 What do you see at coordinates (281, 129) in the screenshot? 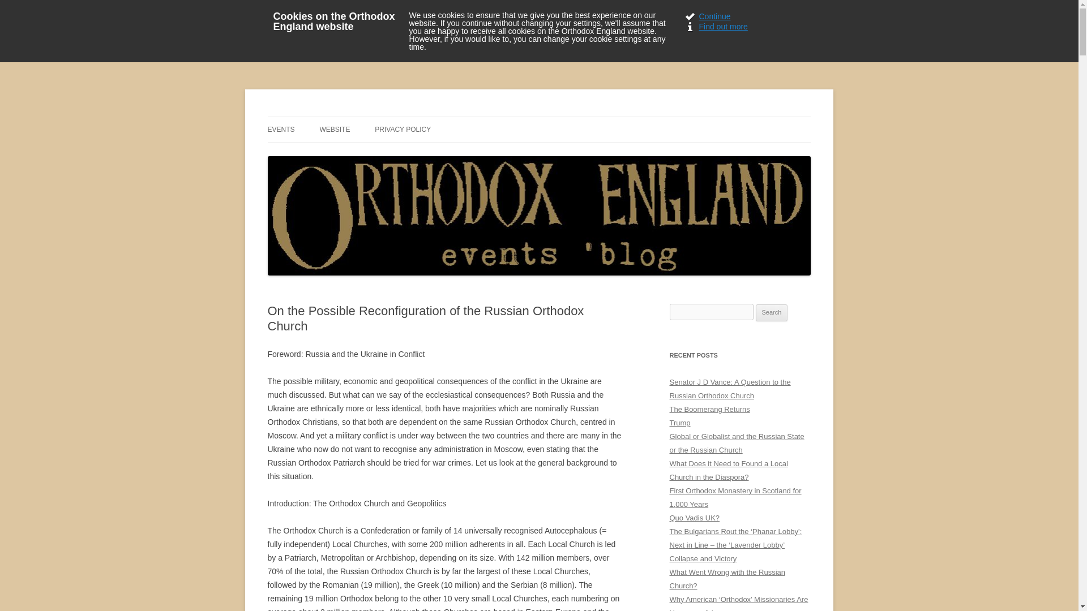
I see `Events` at bounding box center [281, 129].